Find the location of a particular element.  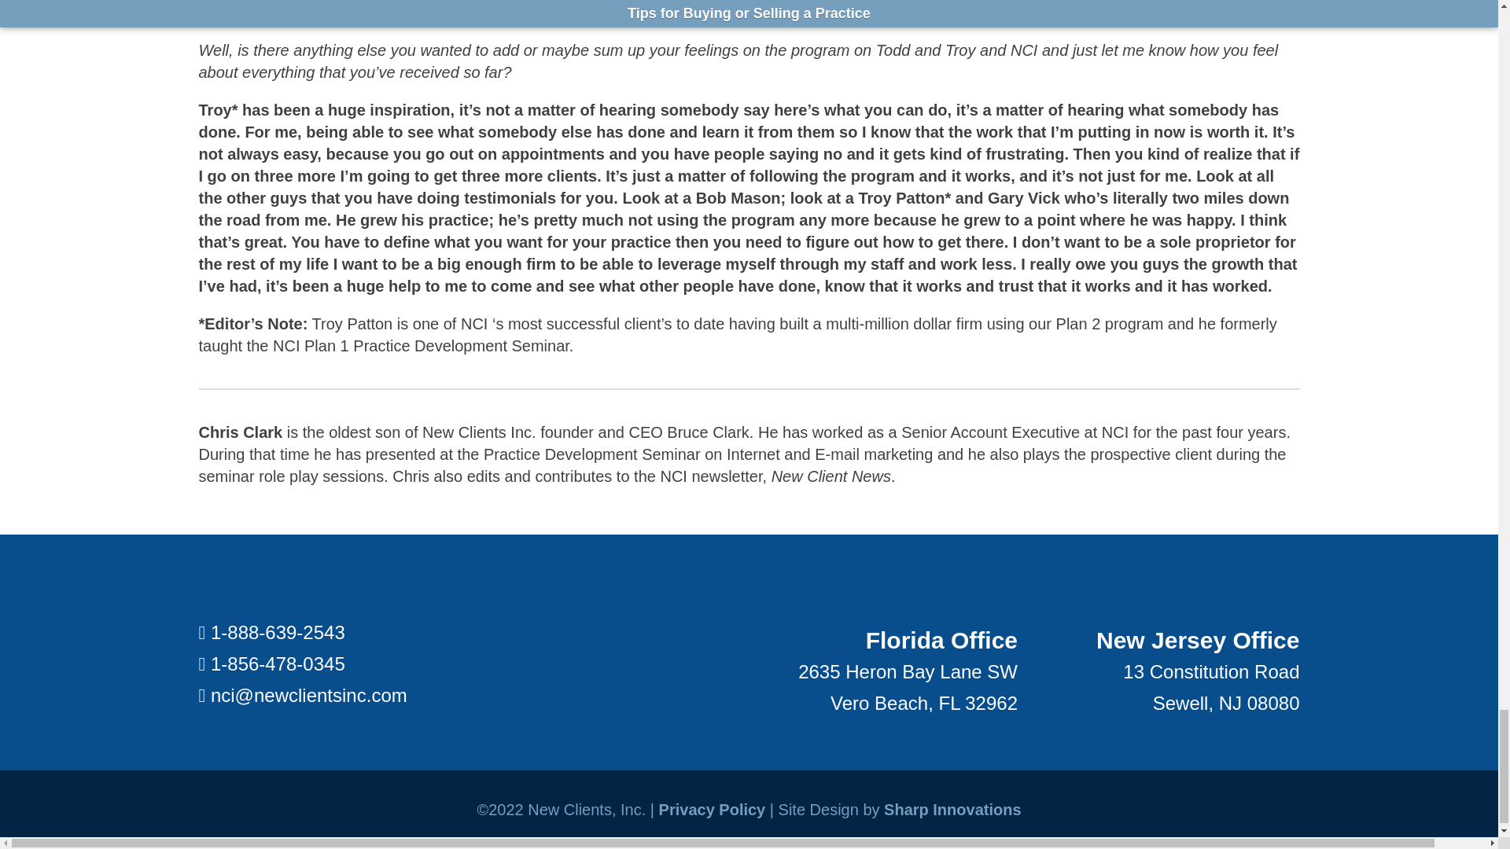

Privacy Policy is located at coordinates (712, 810).